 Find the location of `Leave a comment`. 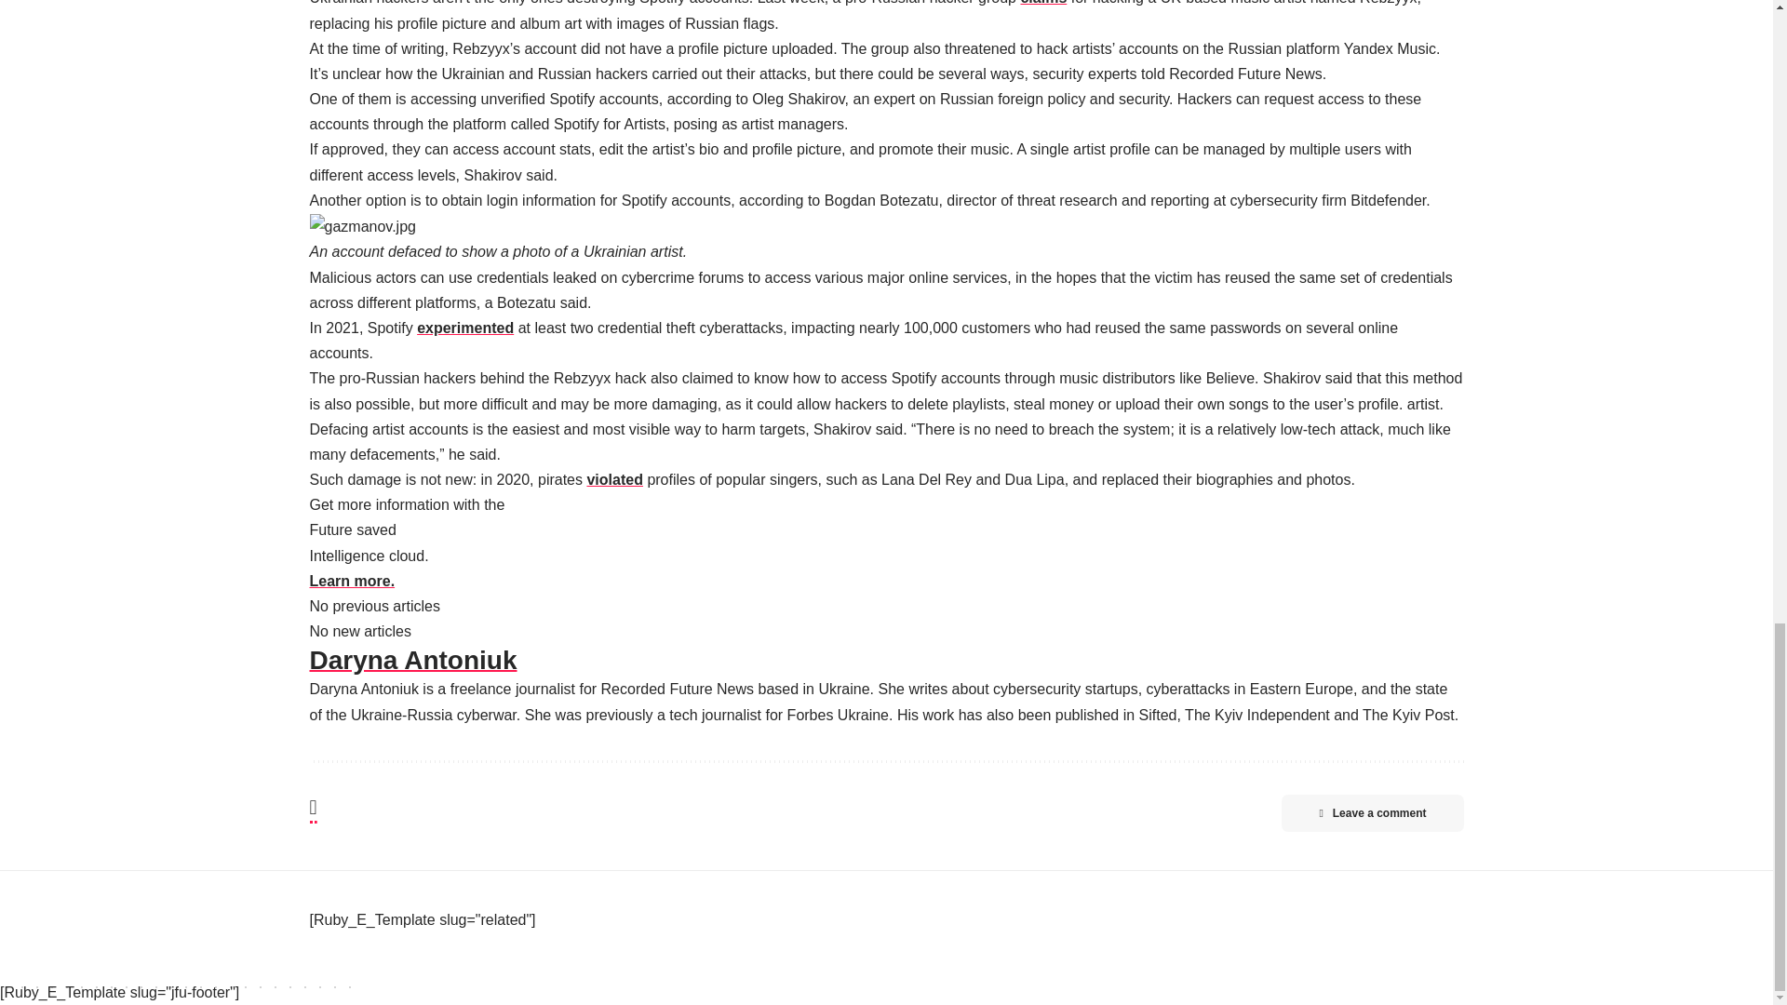

Leave a comment is located at coordinates (1372, 813).